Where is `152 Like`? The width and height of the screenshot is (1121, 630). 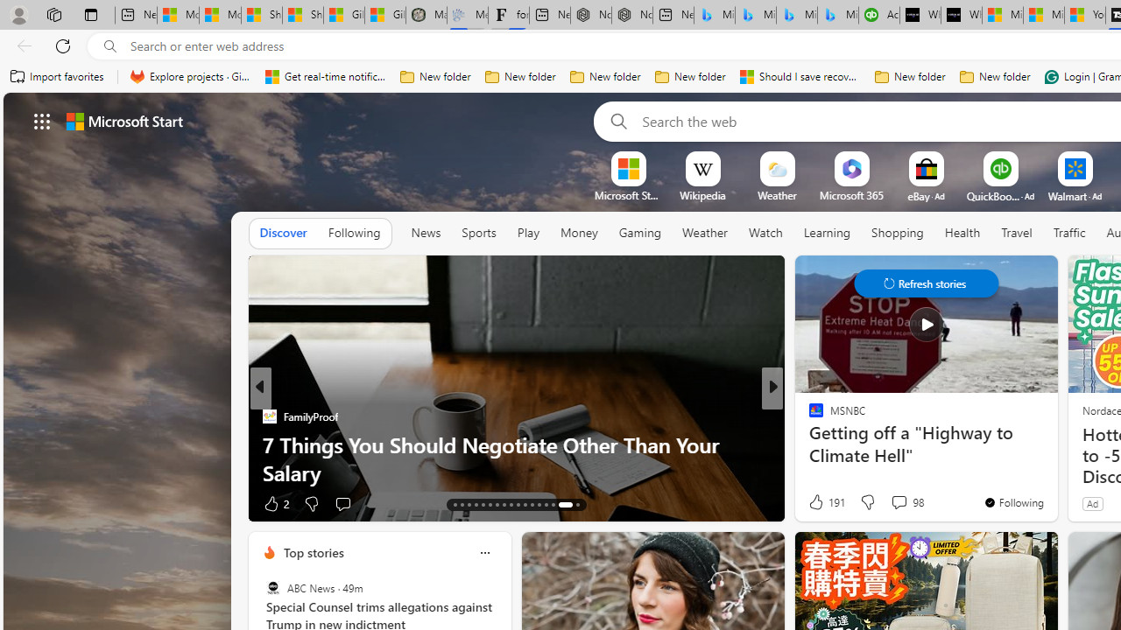 152 Like is located at coordinates (820, 502).